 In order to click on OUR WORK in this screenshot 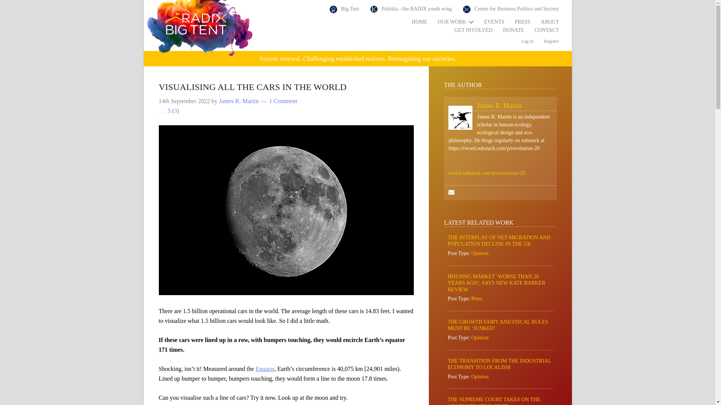, I will do `click(456, 22)`.